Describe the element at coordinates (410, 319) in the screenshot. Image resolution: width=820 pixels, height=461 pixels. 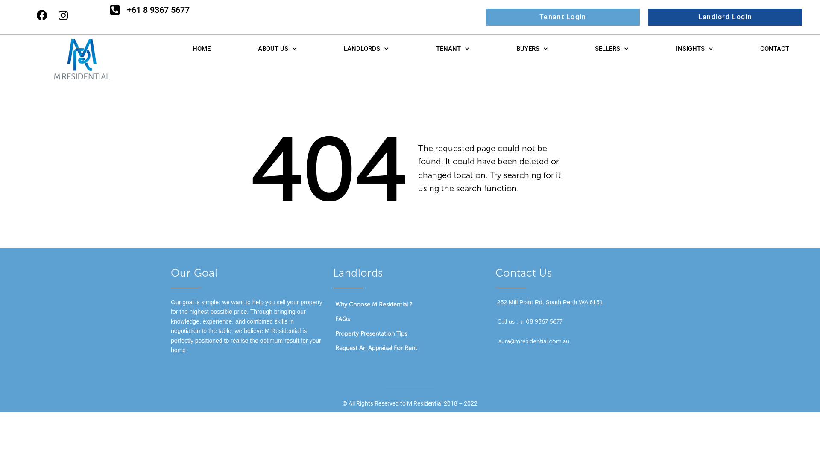
I see `FAQs` at that location.